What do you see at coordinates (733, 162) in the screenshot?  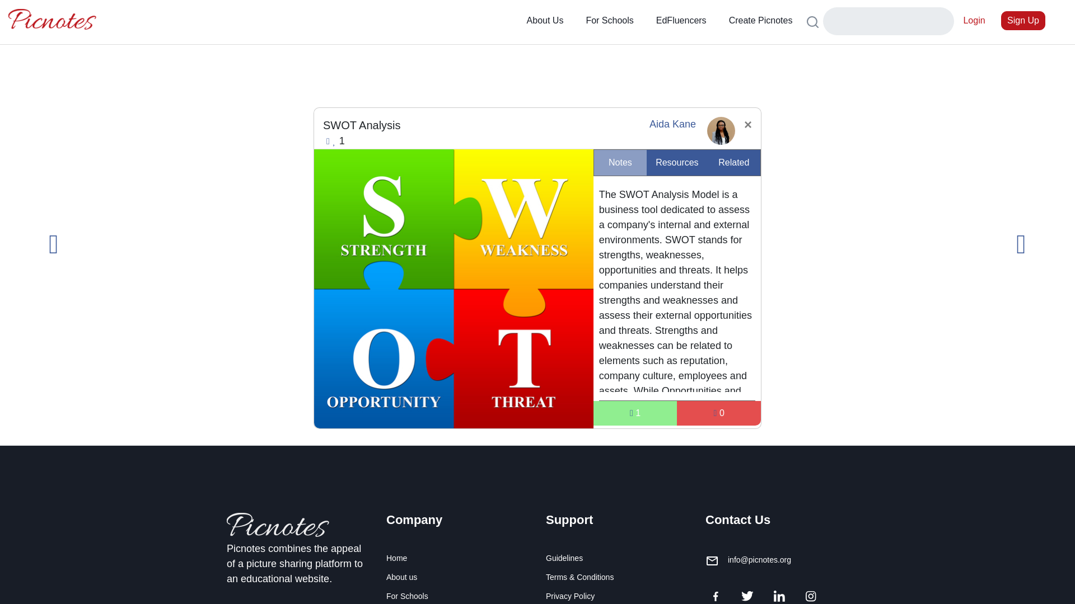 I see `Related` at bounding box center [733, 162].